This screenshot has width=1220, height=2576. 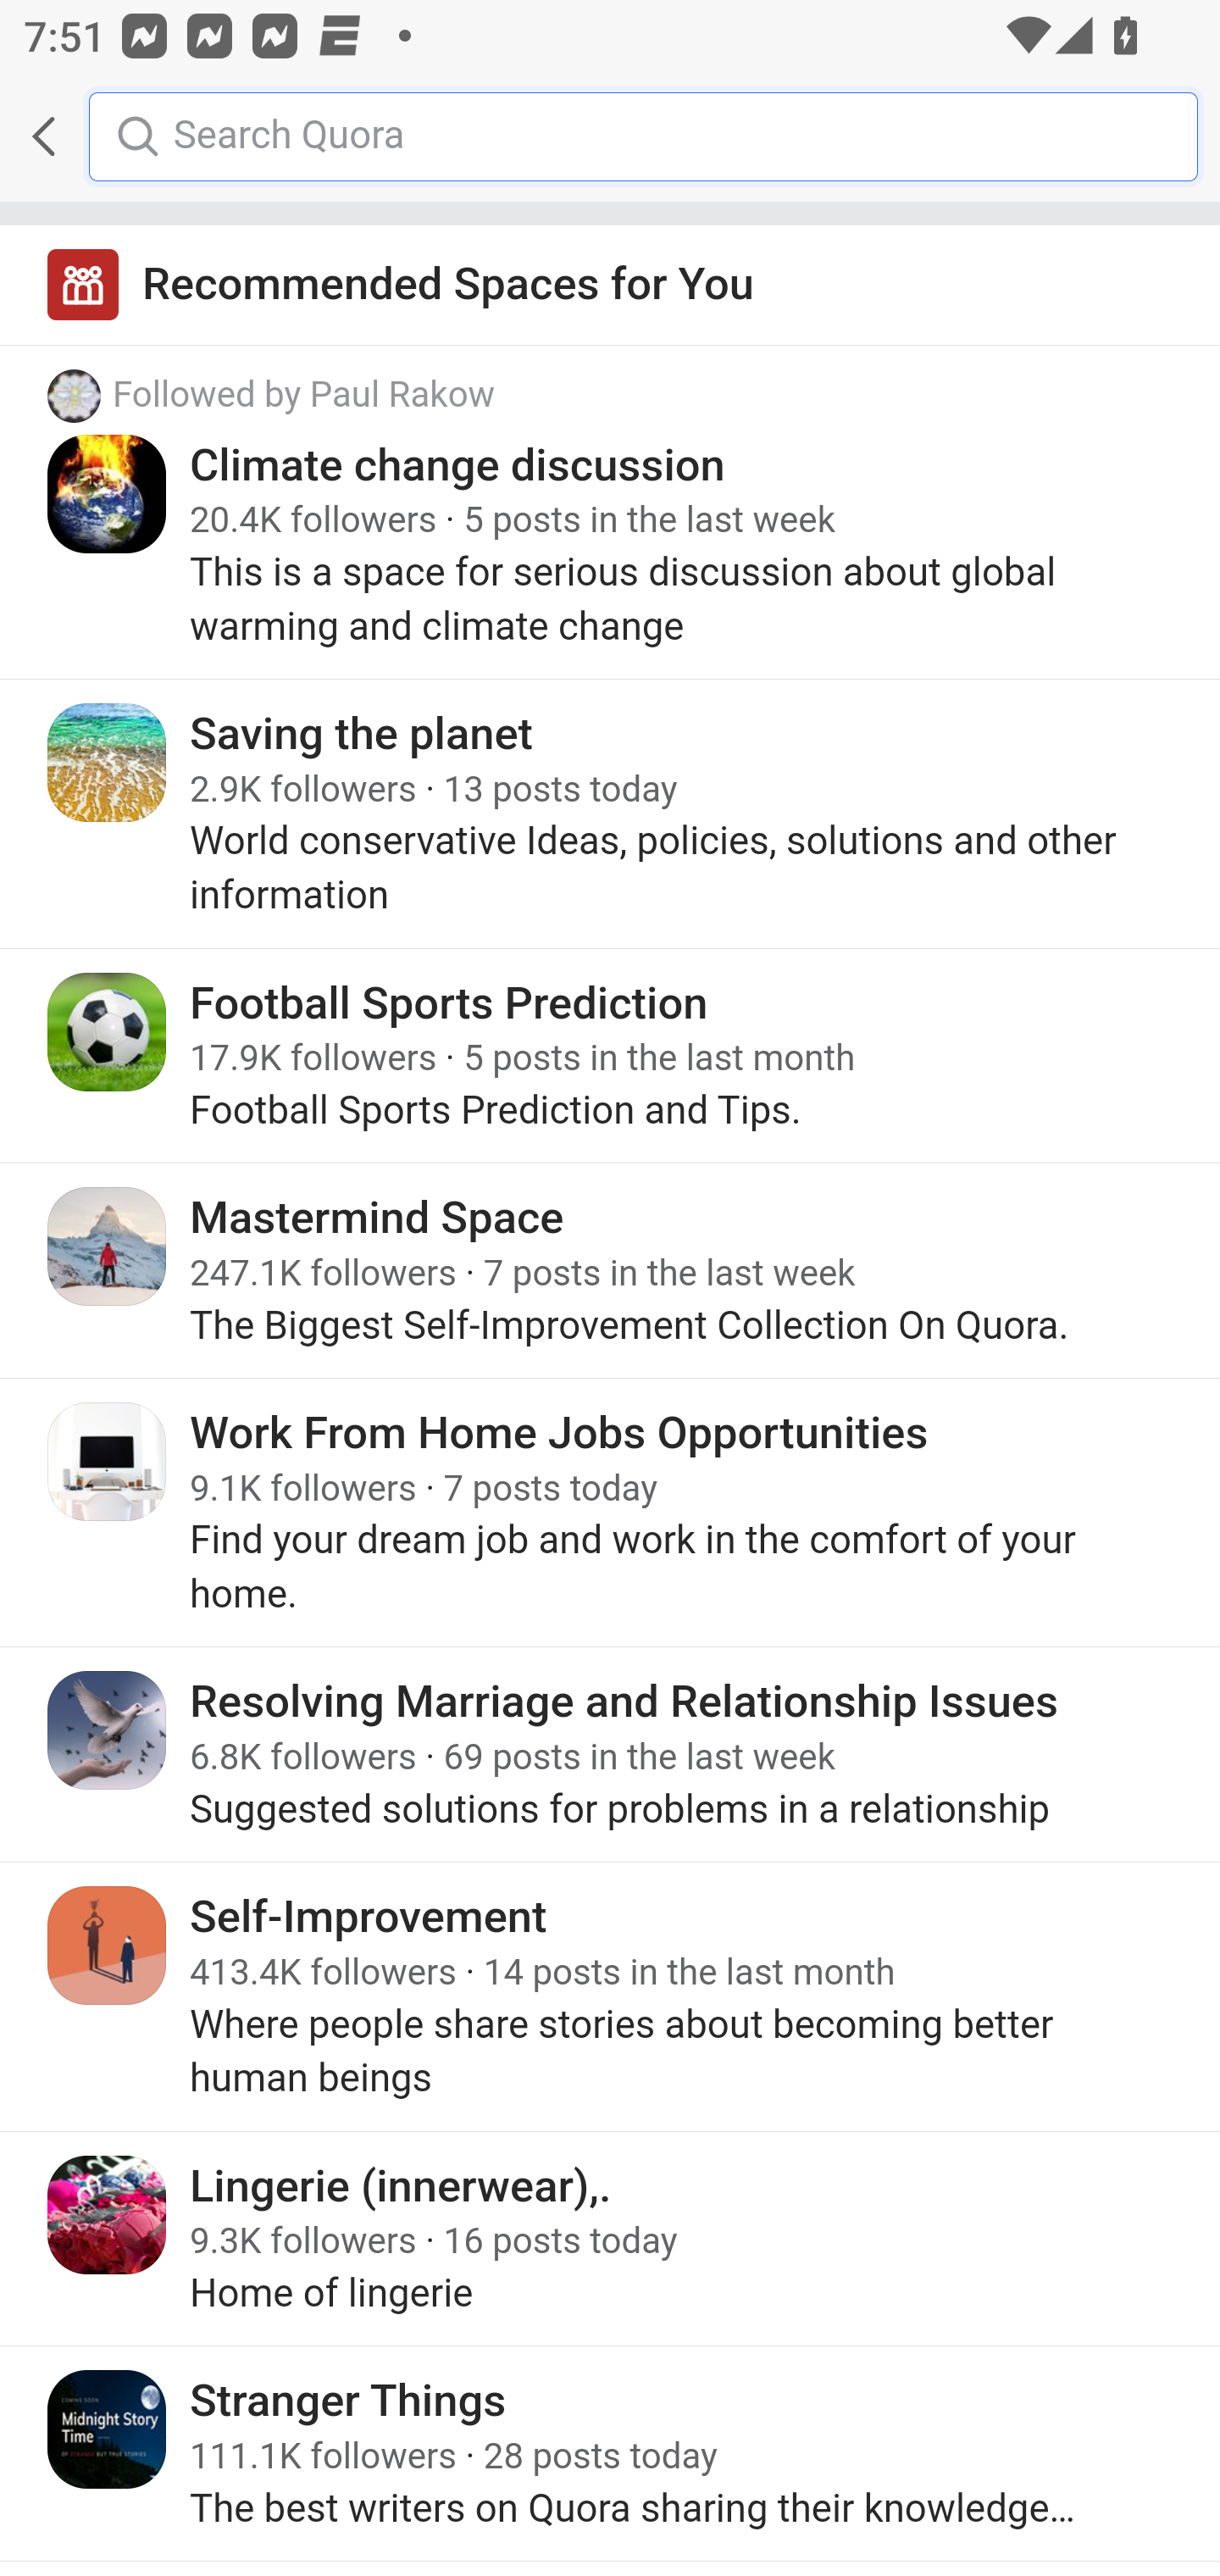 What do you see at coordinates (108, 1946) in the screenshot?
I see `Icon for Self-Improvement` at bounding box center [108, 1946].